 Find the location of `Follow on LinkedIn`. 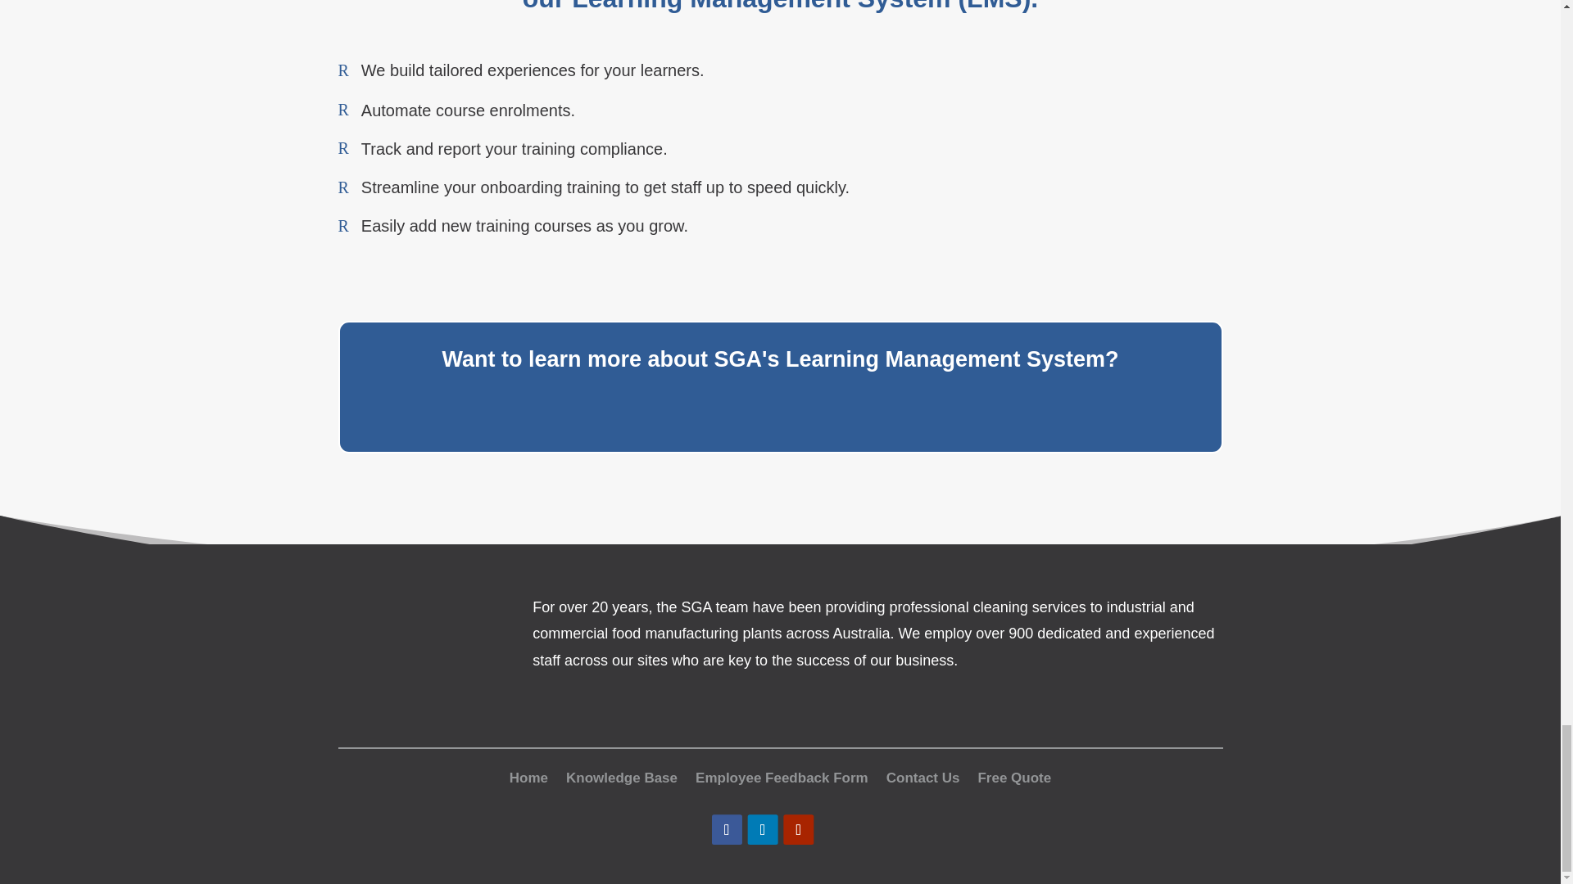

Follow on LinkedIn is located at coordinates (765, 832).